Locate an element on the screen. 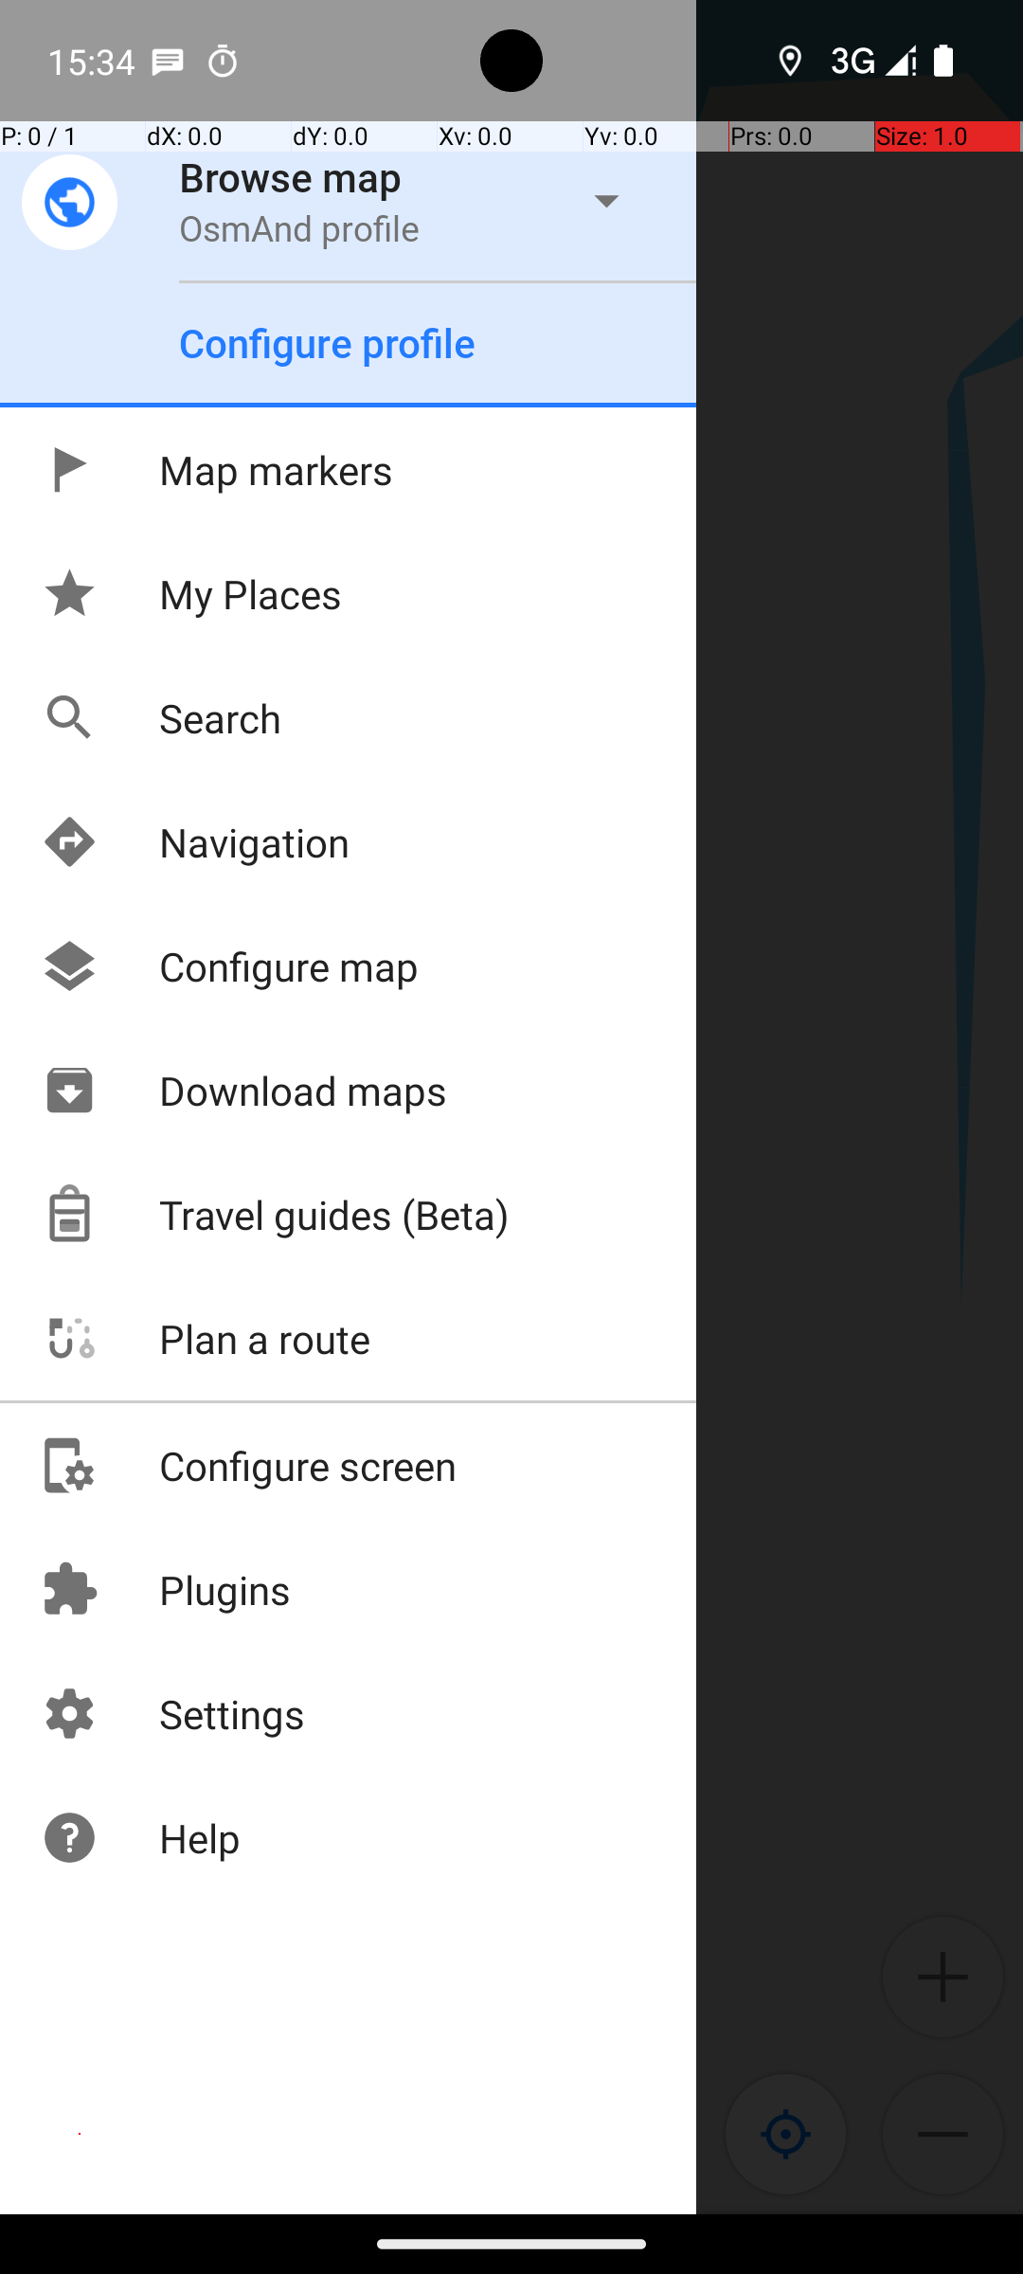  Plan a route is located at coordinates (205, 1338).